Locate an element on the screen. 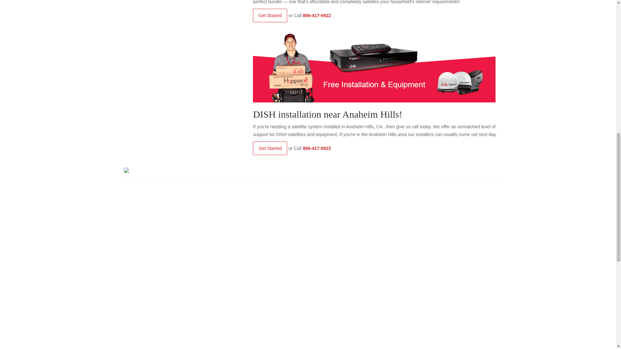 This screenshot has width=621, height=349. Get Started is located at coordinates (270, 148).